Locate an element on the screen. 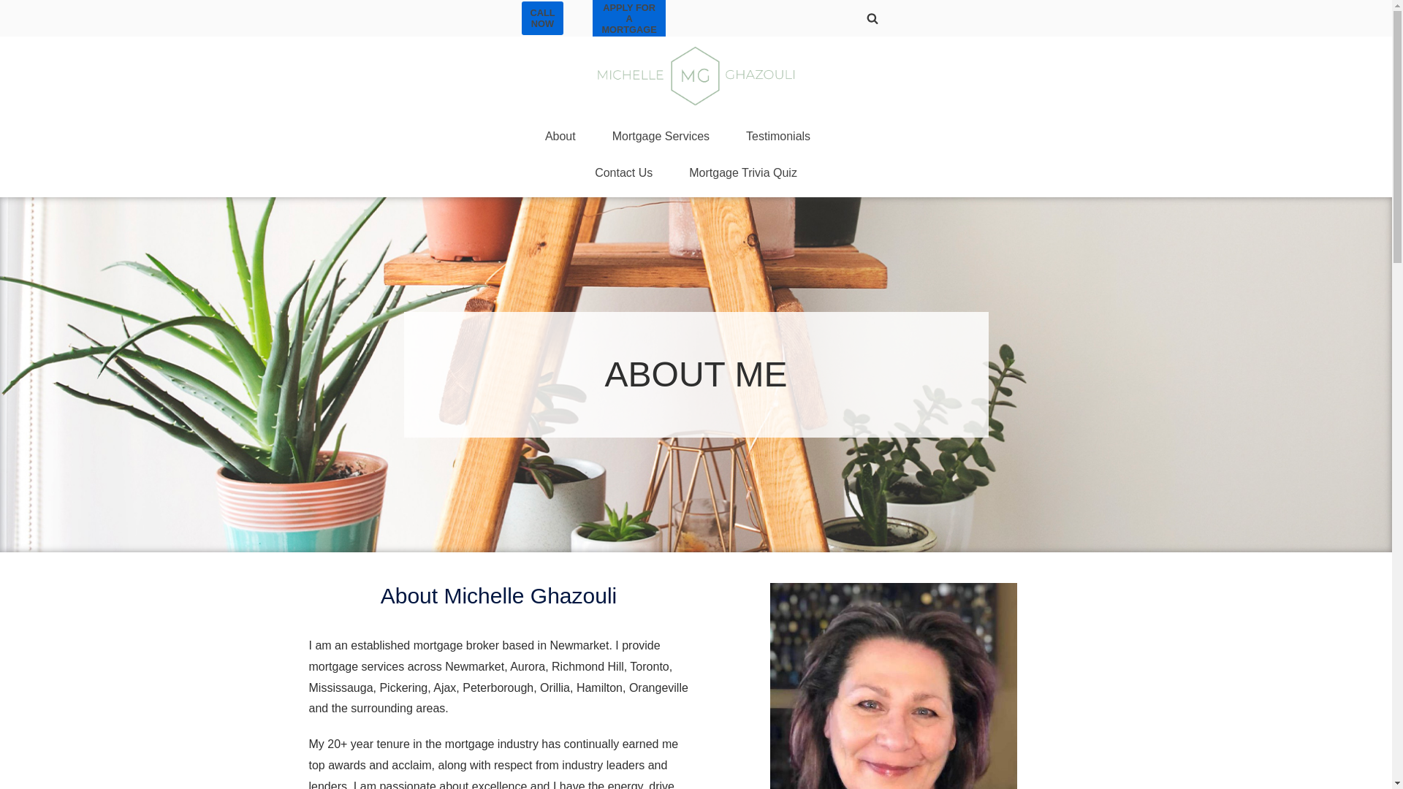 Image resolution: width=1403 pixels, height=789 pixels. Mortgage Trivia Quiz is located at coordinates (742, 172).